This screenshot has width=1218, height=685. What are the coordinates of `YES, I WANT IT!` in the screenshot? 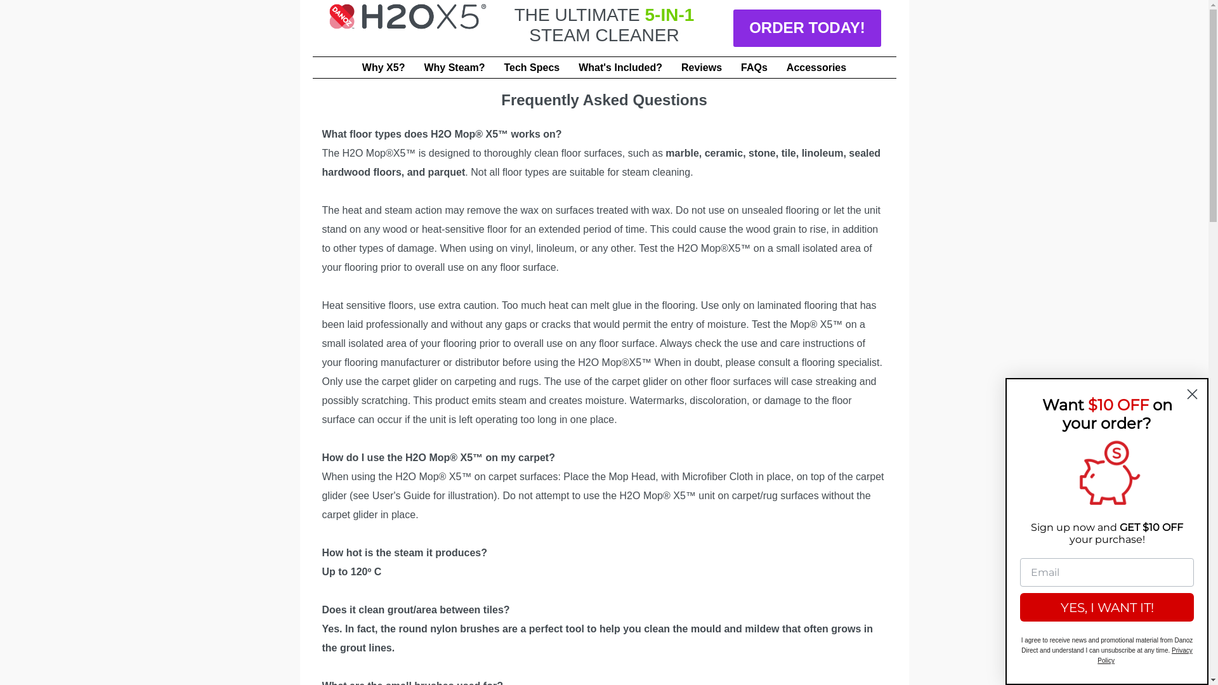 It's located at (1107, 608).